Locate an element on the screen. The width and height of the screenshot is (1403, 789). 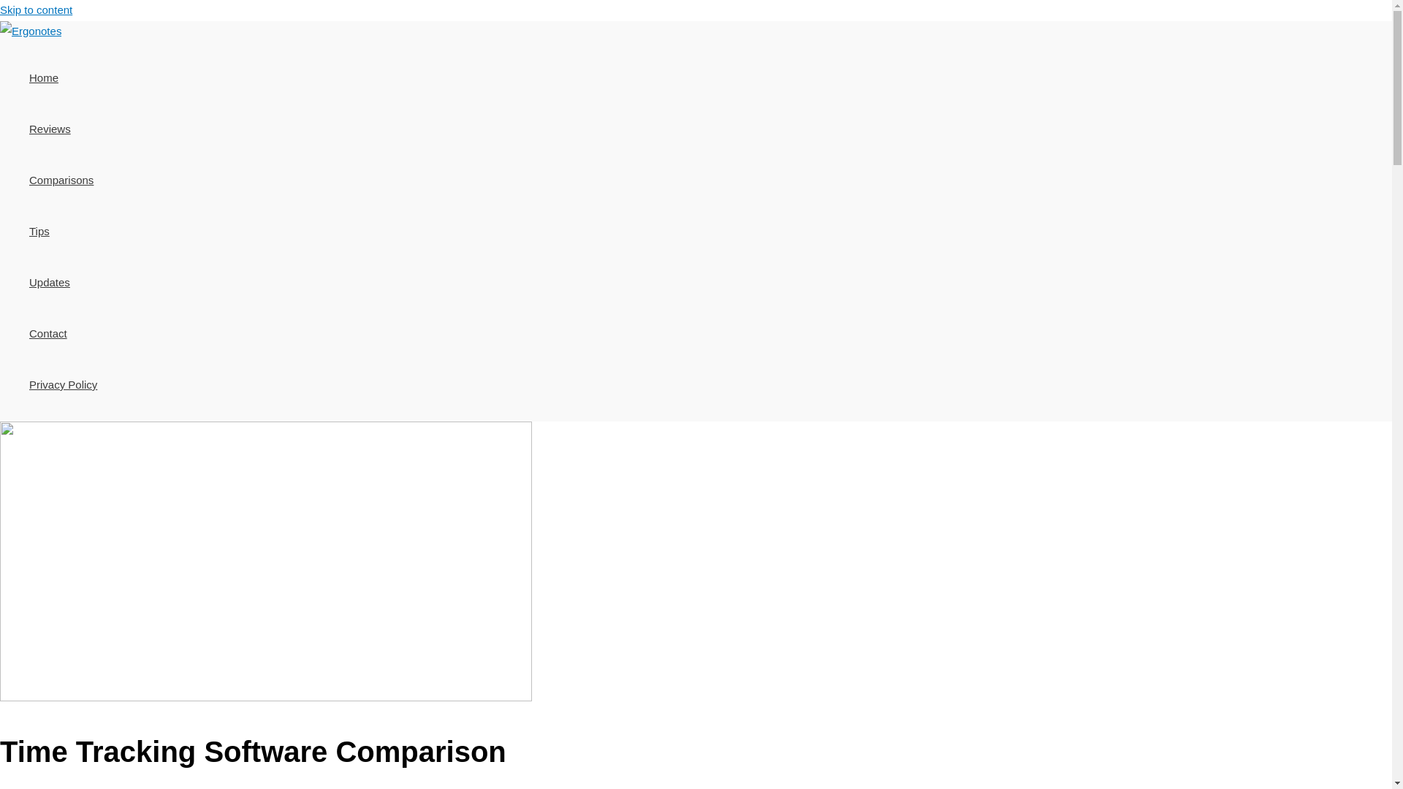
Skip to content is located at coordinates (37, 9).